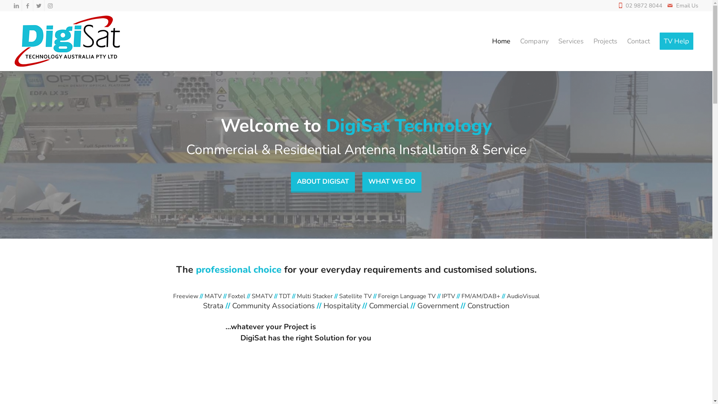 This screenshot has height=404, width=718. I want to click on Main2, so click(356, 155).